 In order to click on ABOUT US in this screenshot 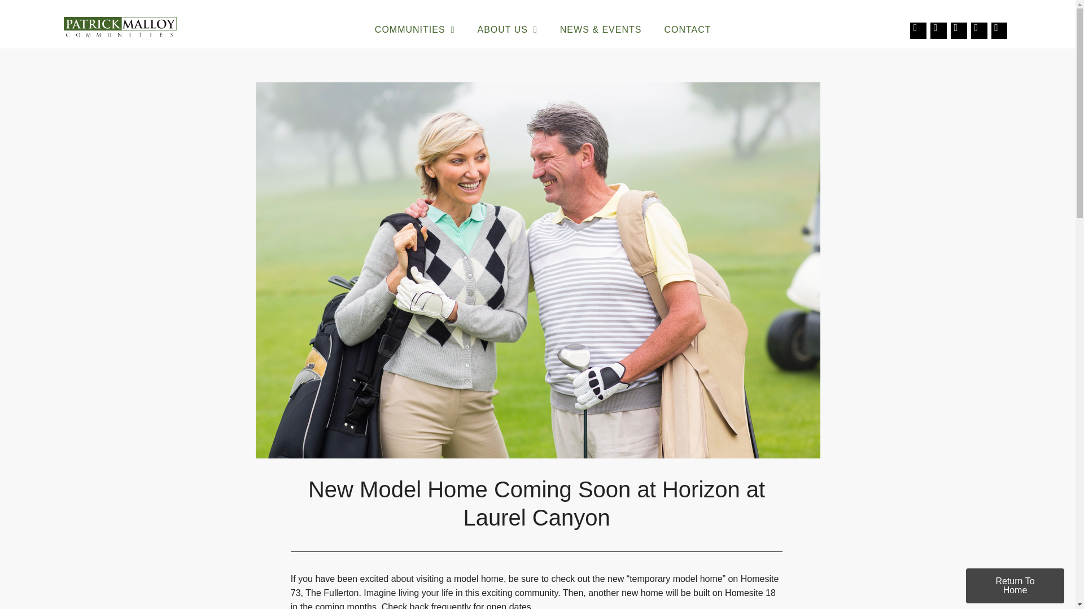, I will do `click(507, 29)`.